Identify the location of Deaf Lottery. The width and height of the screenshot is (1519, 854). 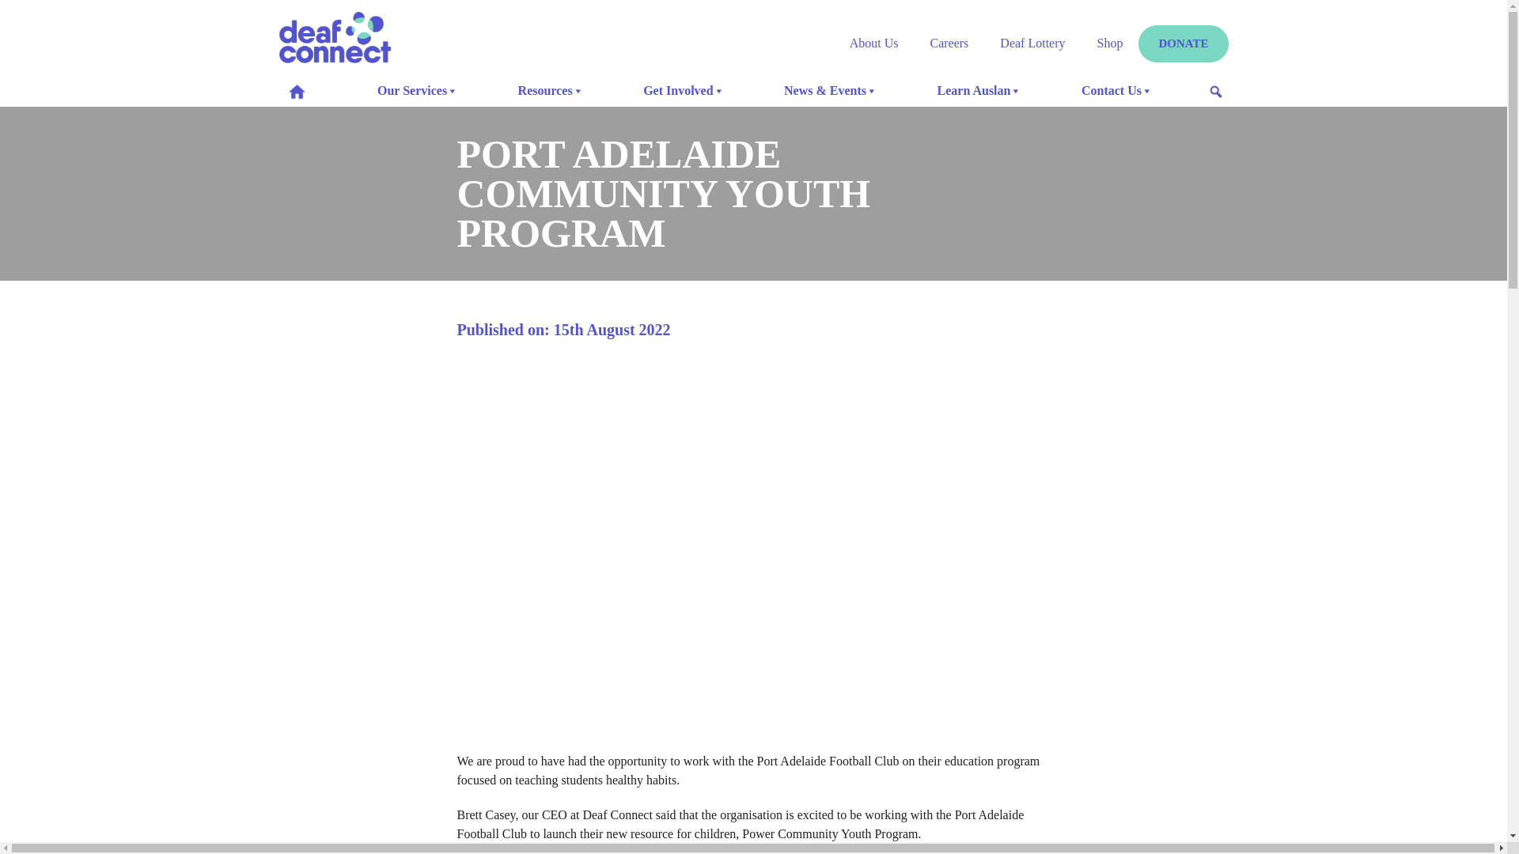
(1032, 43).